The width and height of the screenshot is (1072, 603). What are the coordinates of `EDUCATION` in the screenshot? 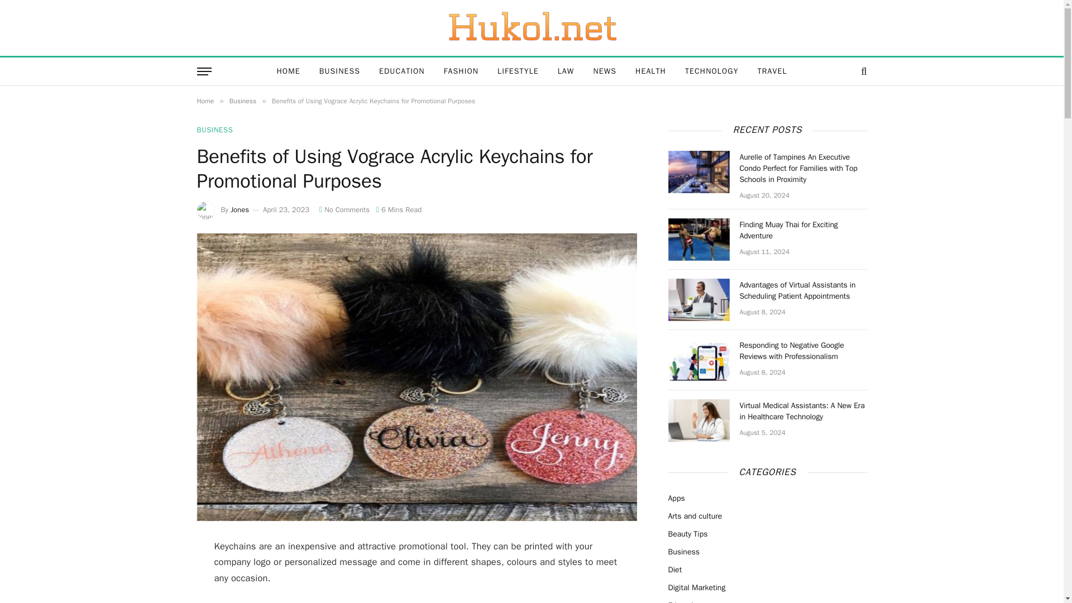 It's located at (402, 71).